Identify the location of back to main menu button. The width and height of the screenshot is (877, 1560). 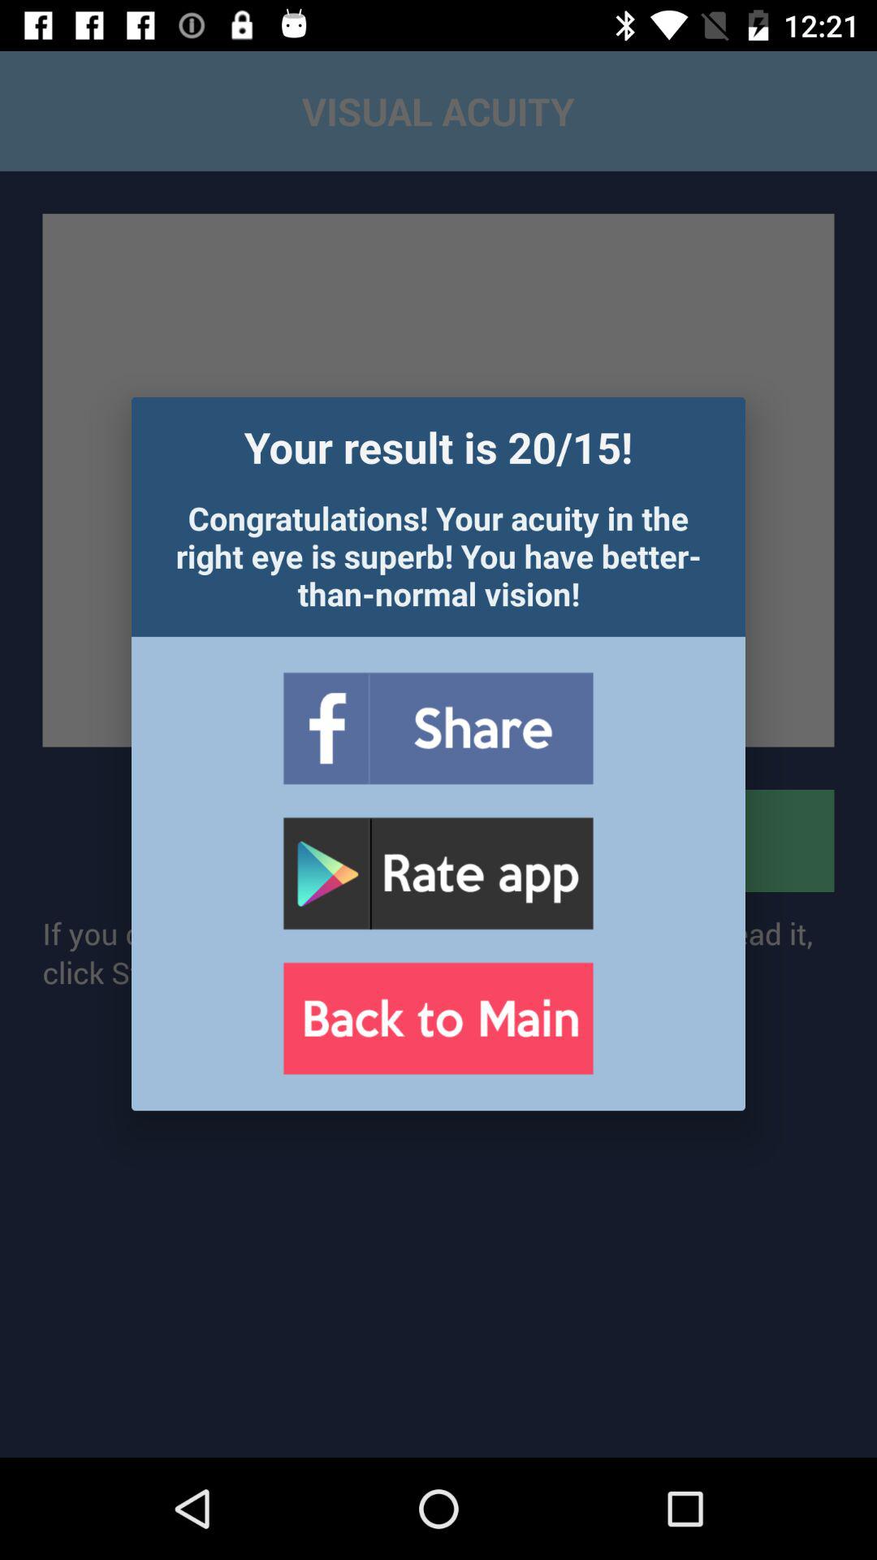
(438, 1019).